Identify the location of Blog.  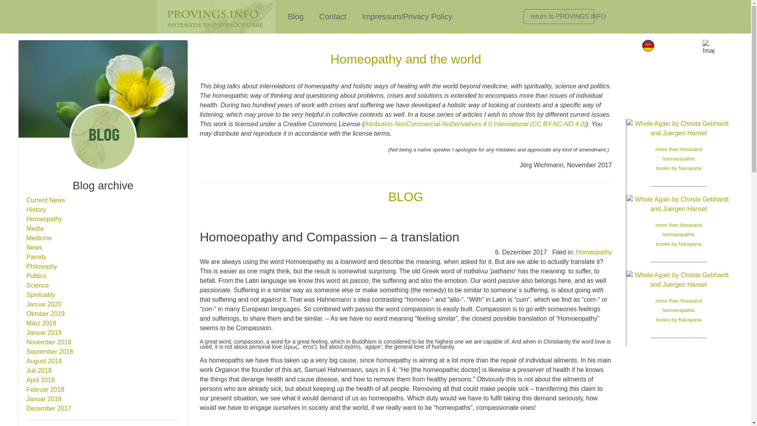
(296, 17).